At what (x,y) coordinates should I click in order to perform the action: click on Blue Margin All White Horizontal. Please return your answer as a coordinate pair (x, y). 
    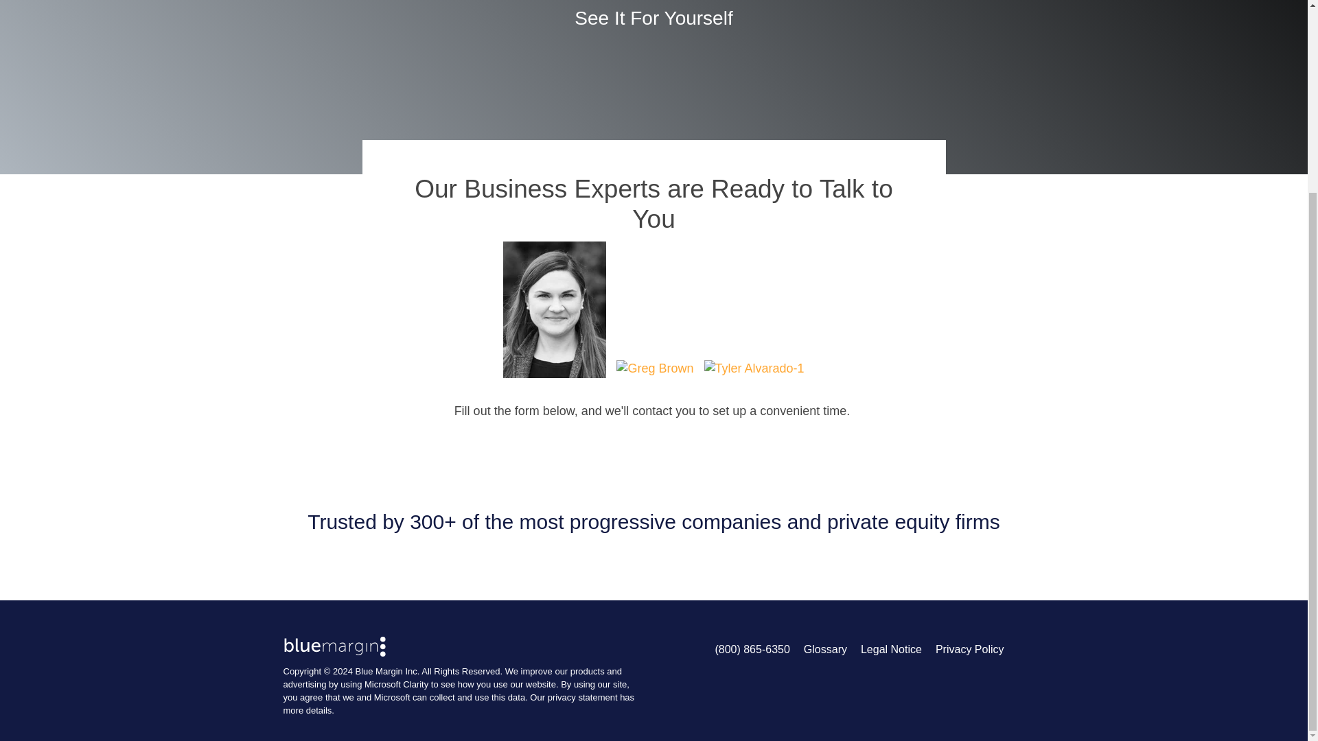
    Looking at the image, I should click on (334, 646).